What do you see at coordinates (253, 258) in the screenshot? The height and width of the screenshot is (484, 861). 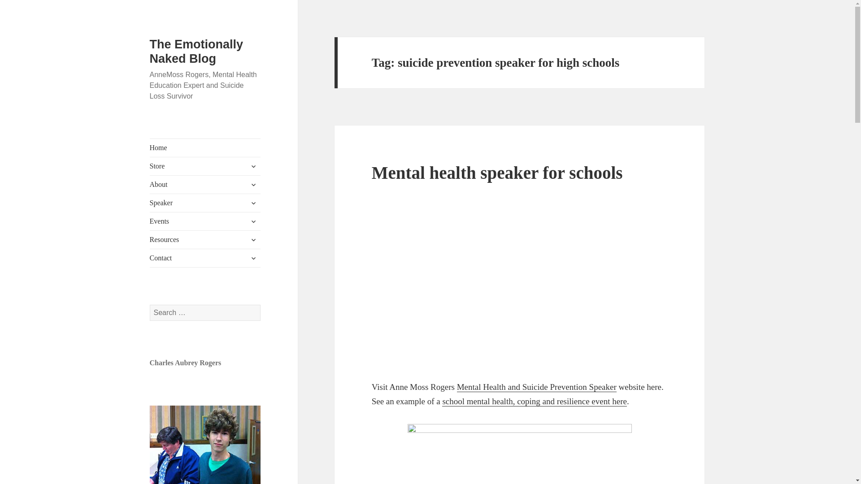 I see `expand child menu` at bounding box center [253, 258].